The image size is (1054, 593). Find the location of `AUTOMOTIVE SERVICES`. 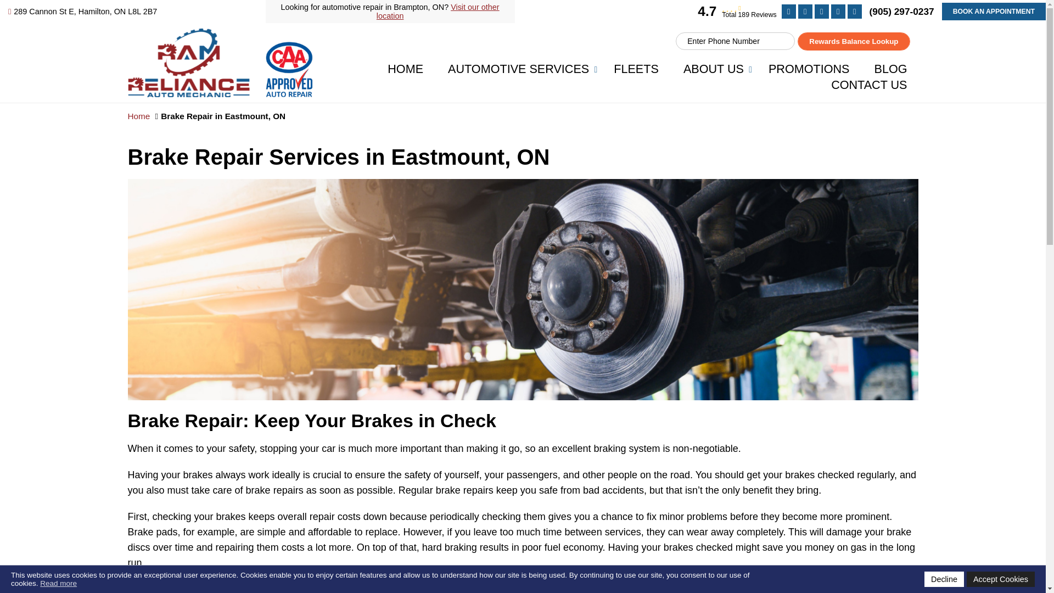

AUTOMOTIVE SERVICES is located at coordinates (518, 69).